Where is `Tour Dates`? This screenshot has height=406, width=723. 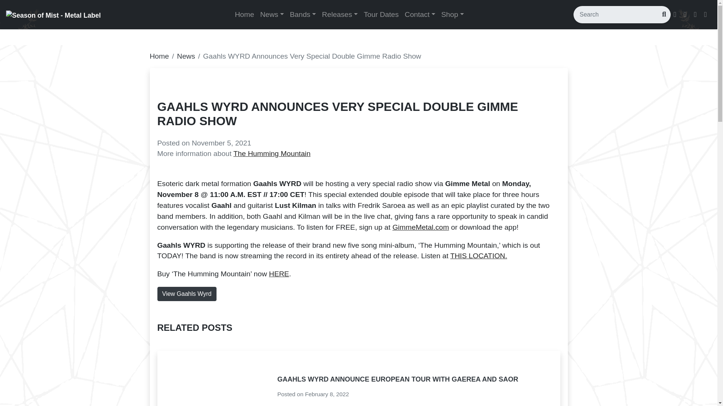
Tour Dates is located at coordinates (381, 15).